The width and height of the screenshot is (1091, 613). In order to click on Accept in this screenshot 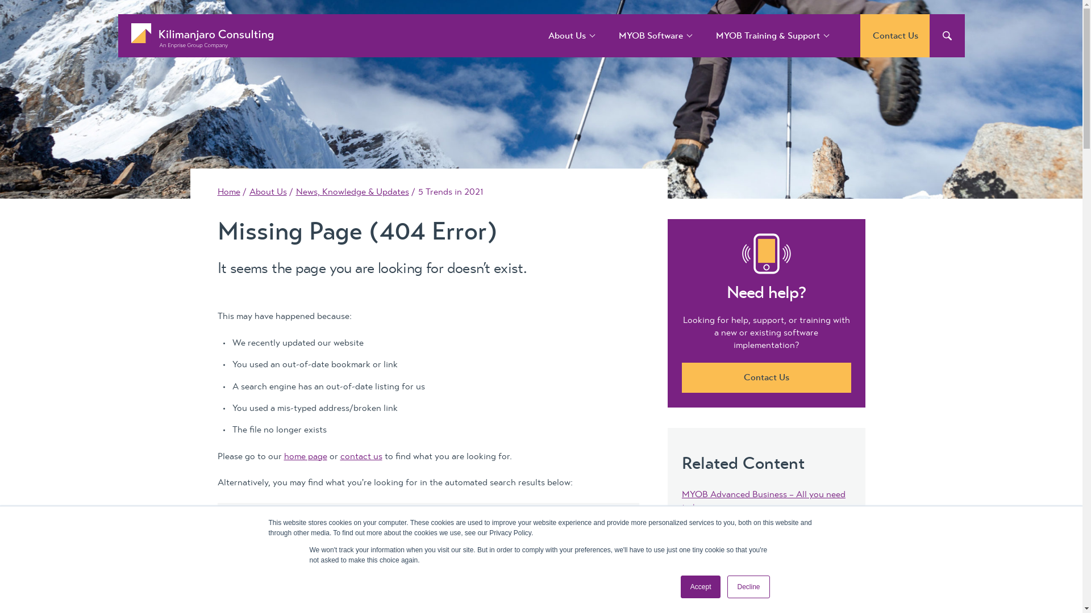, I will do `click(701, 587)`.